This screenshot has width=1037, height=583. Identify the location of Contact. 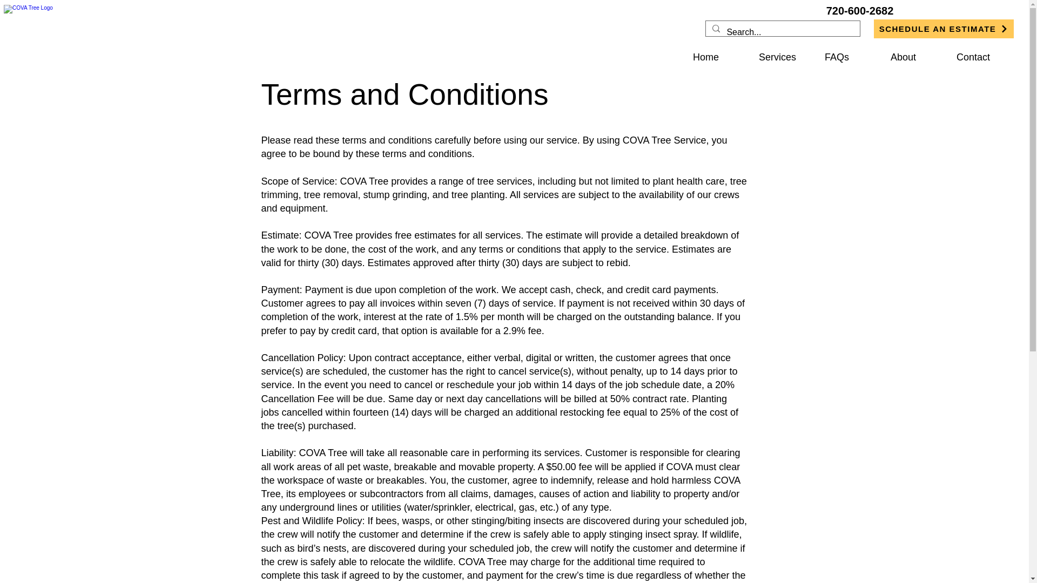
(981, 57).